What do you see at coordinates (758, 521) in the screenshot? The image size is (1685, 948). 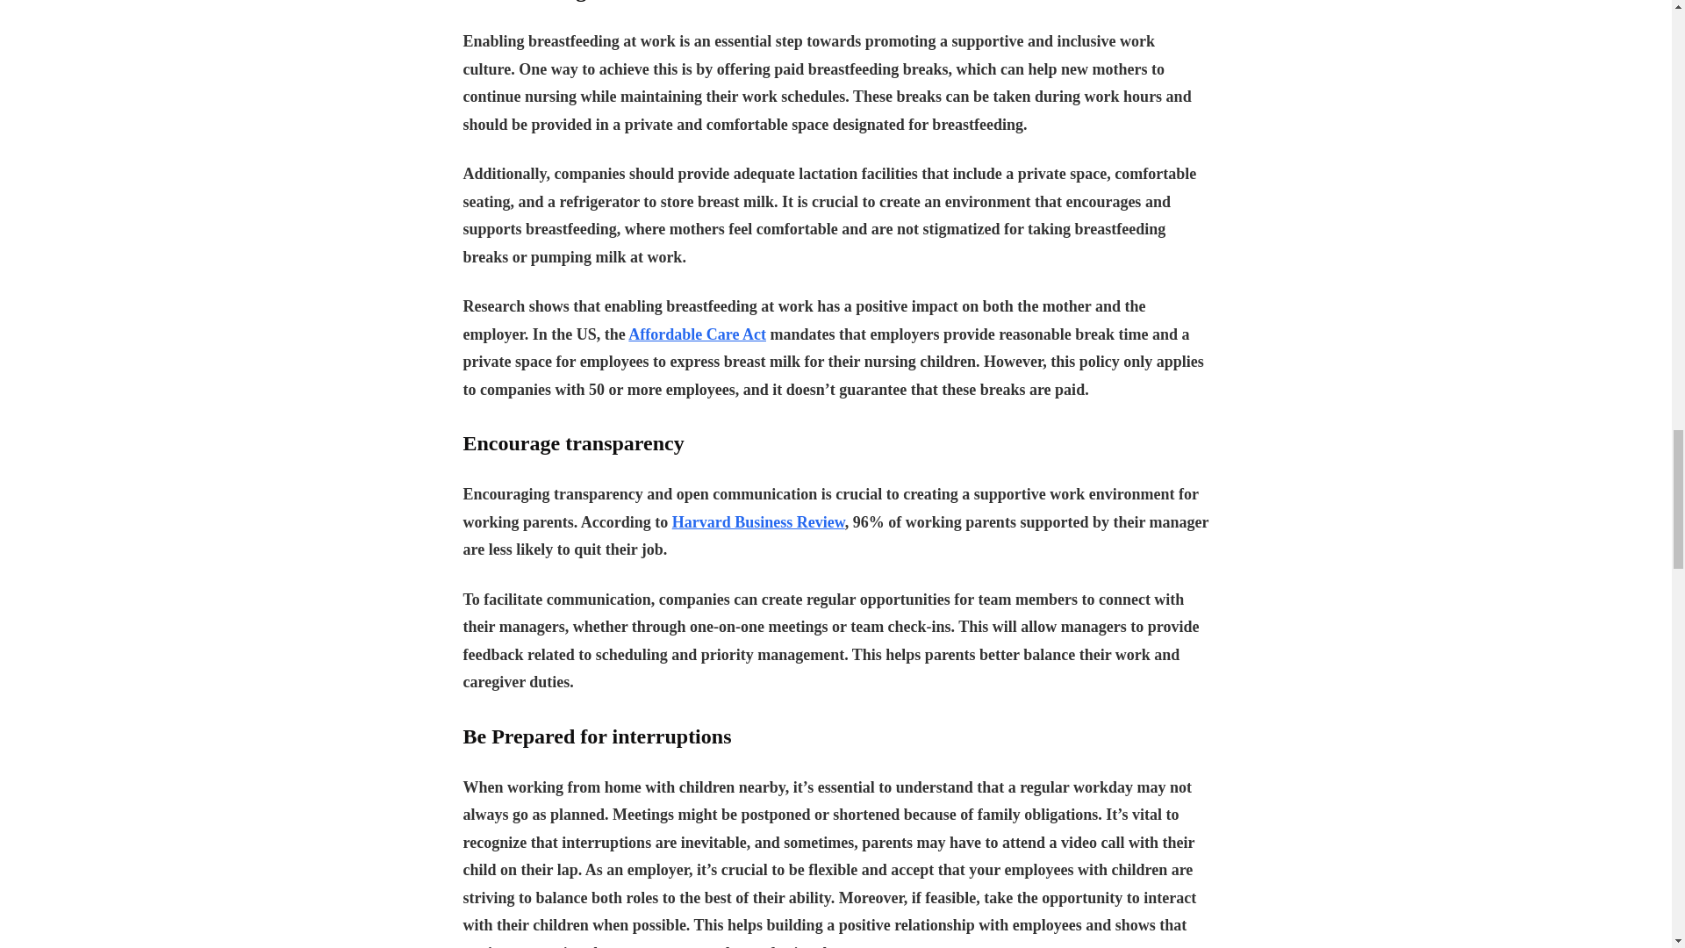 I see `Harvard Business Review` at bounding box center [758, 521].